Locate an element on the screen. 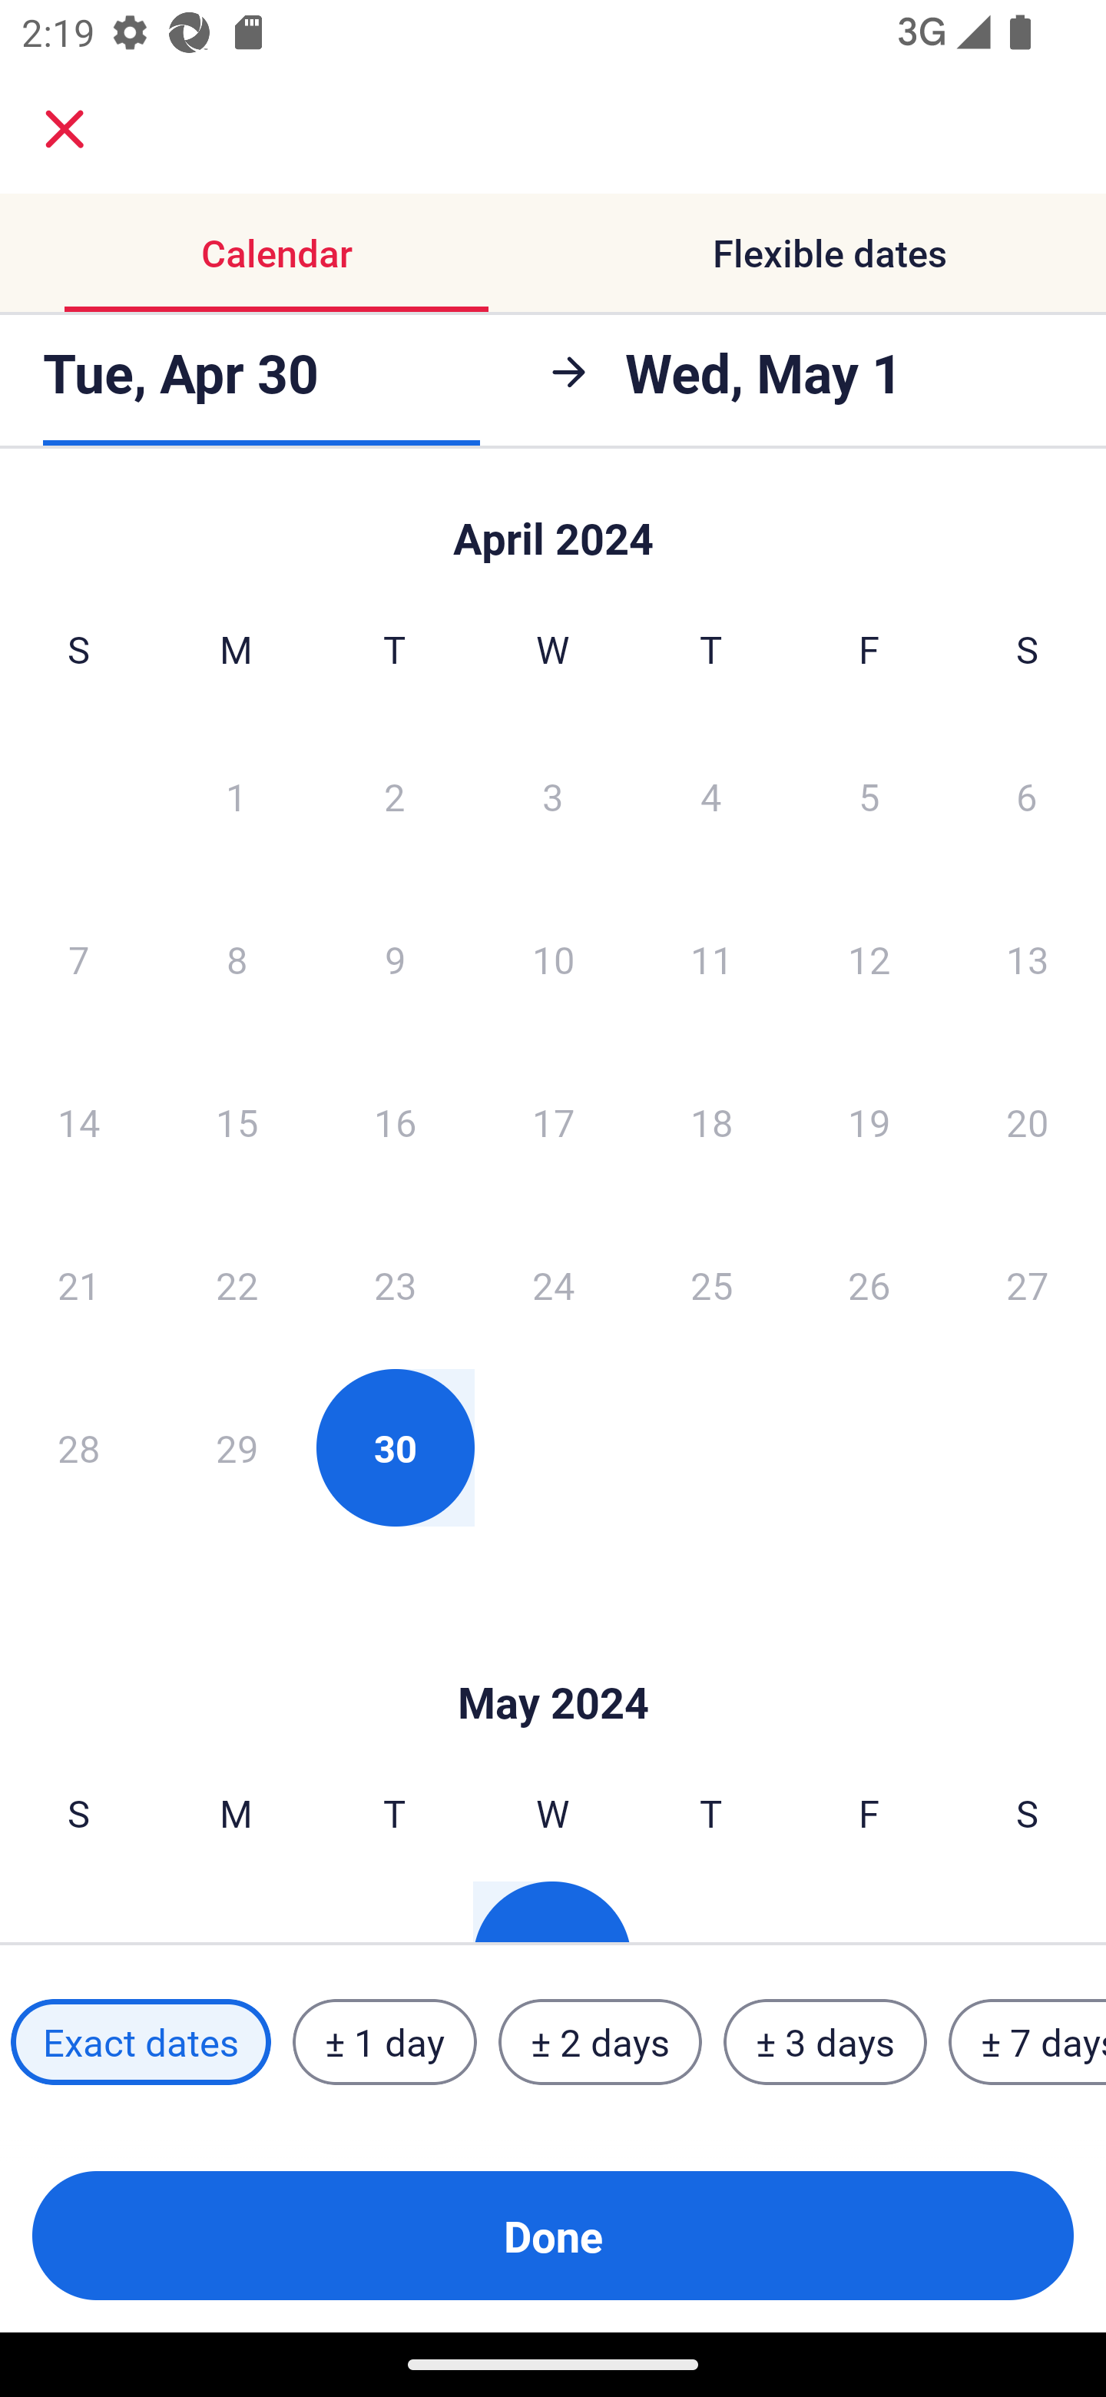 This screenshot has width=1106, height=2397. 24 Wednesday, April 24, 2024 is located at coordinates (553, 1285).